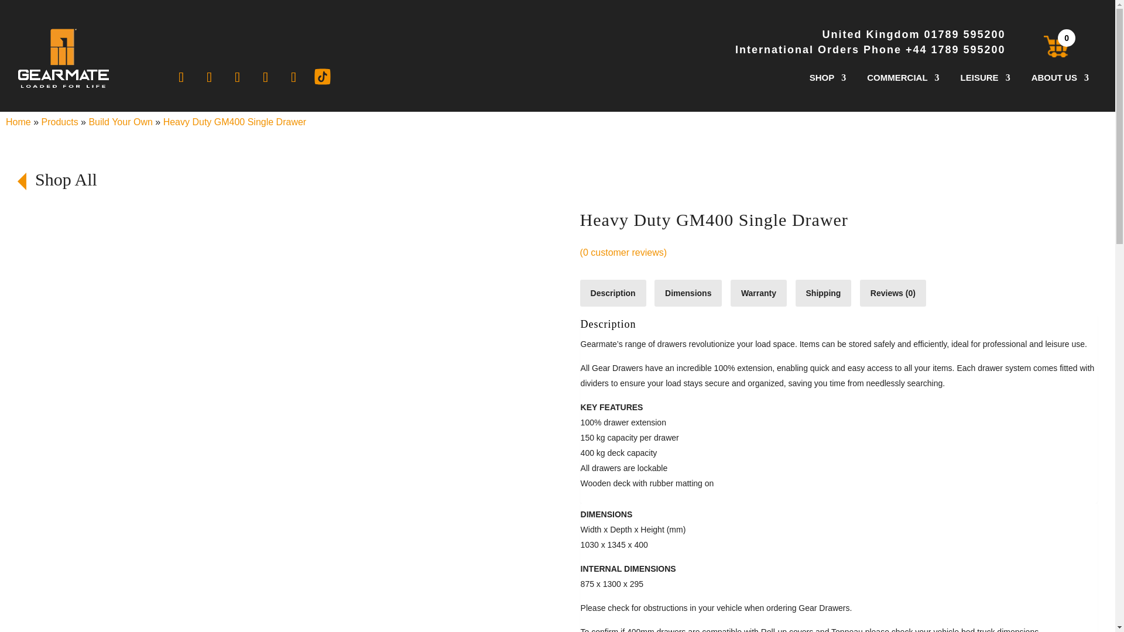  Describe the element at coordinates (18, 122) in the screenshot. I see `Go to Gearmate.` at that location.